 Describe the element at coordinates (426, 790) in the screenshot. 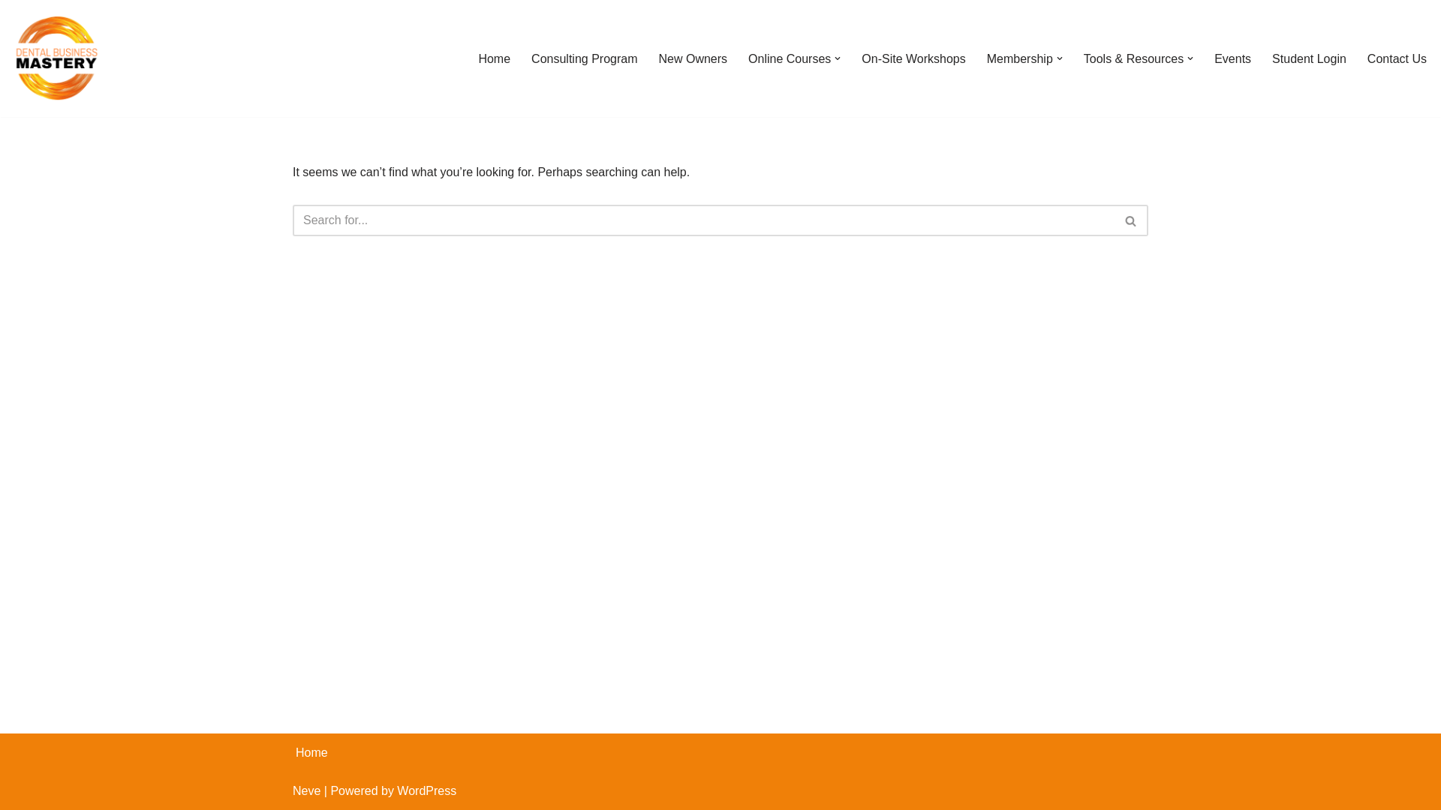

I see `WordPress` at that location.